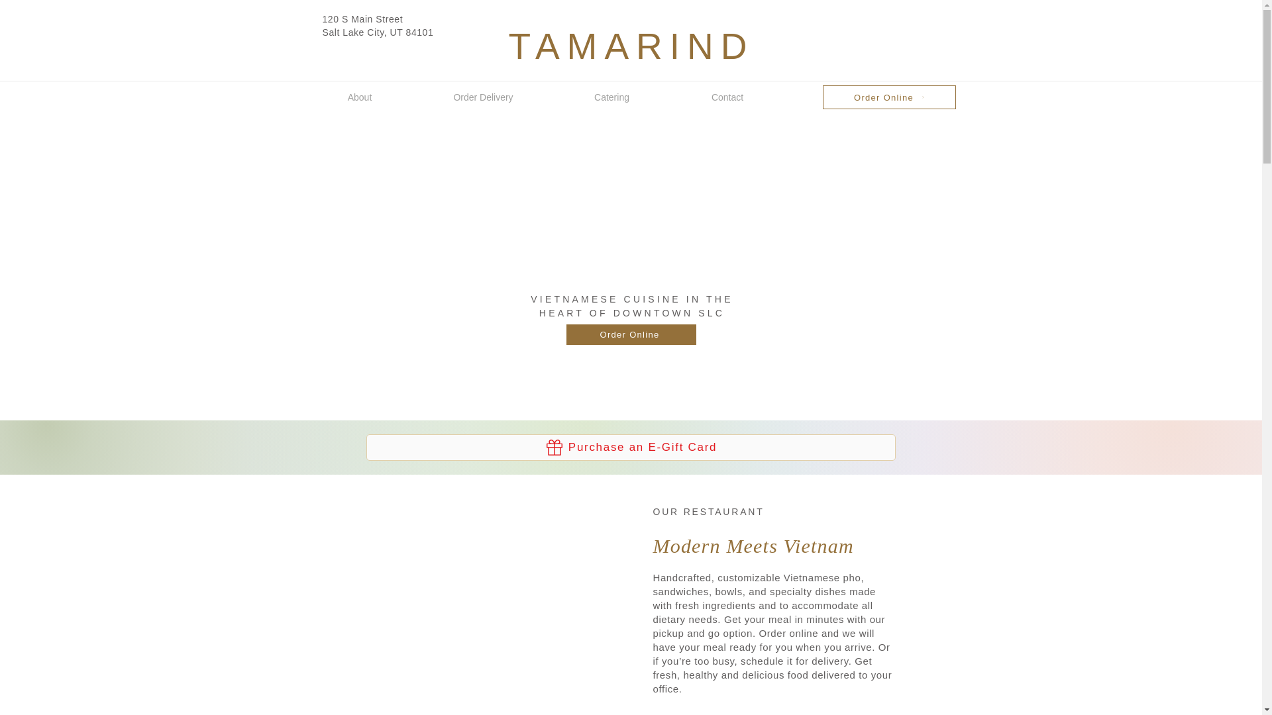 The height and width of the screenshot is (715, 1272). I want to click on Catering, so click(611, 97).